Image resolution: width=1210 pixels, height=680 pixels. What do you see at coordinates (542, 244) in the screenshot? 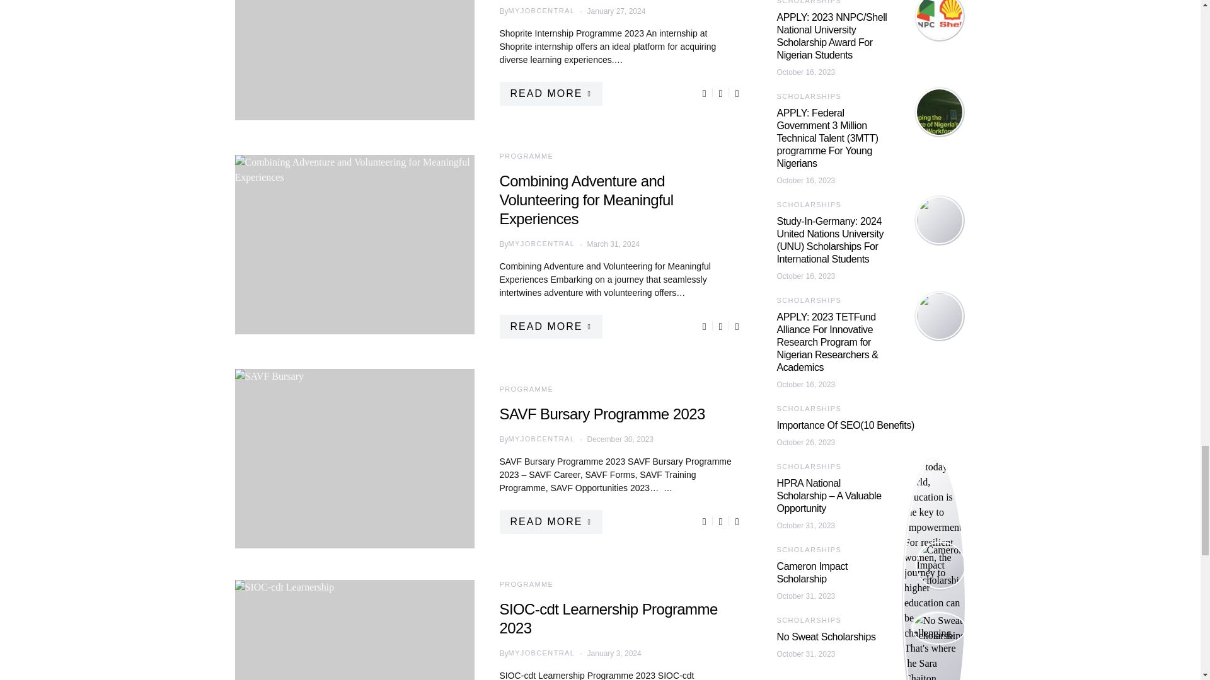
I see `View all posts by myjobcentral` at bounding box center [542, 244].